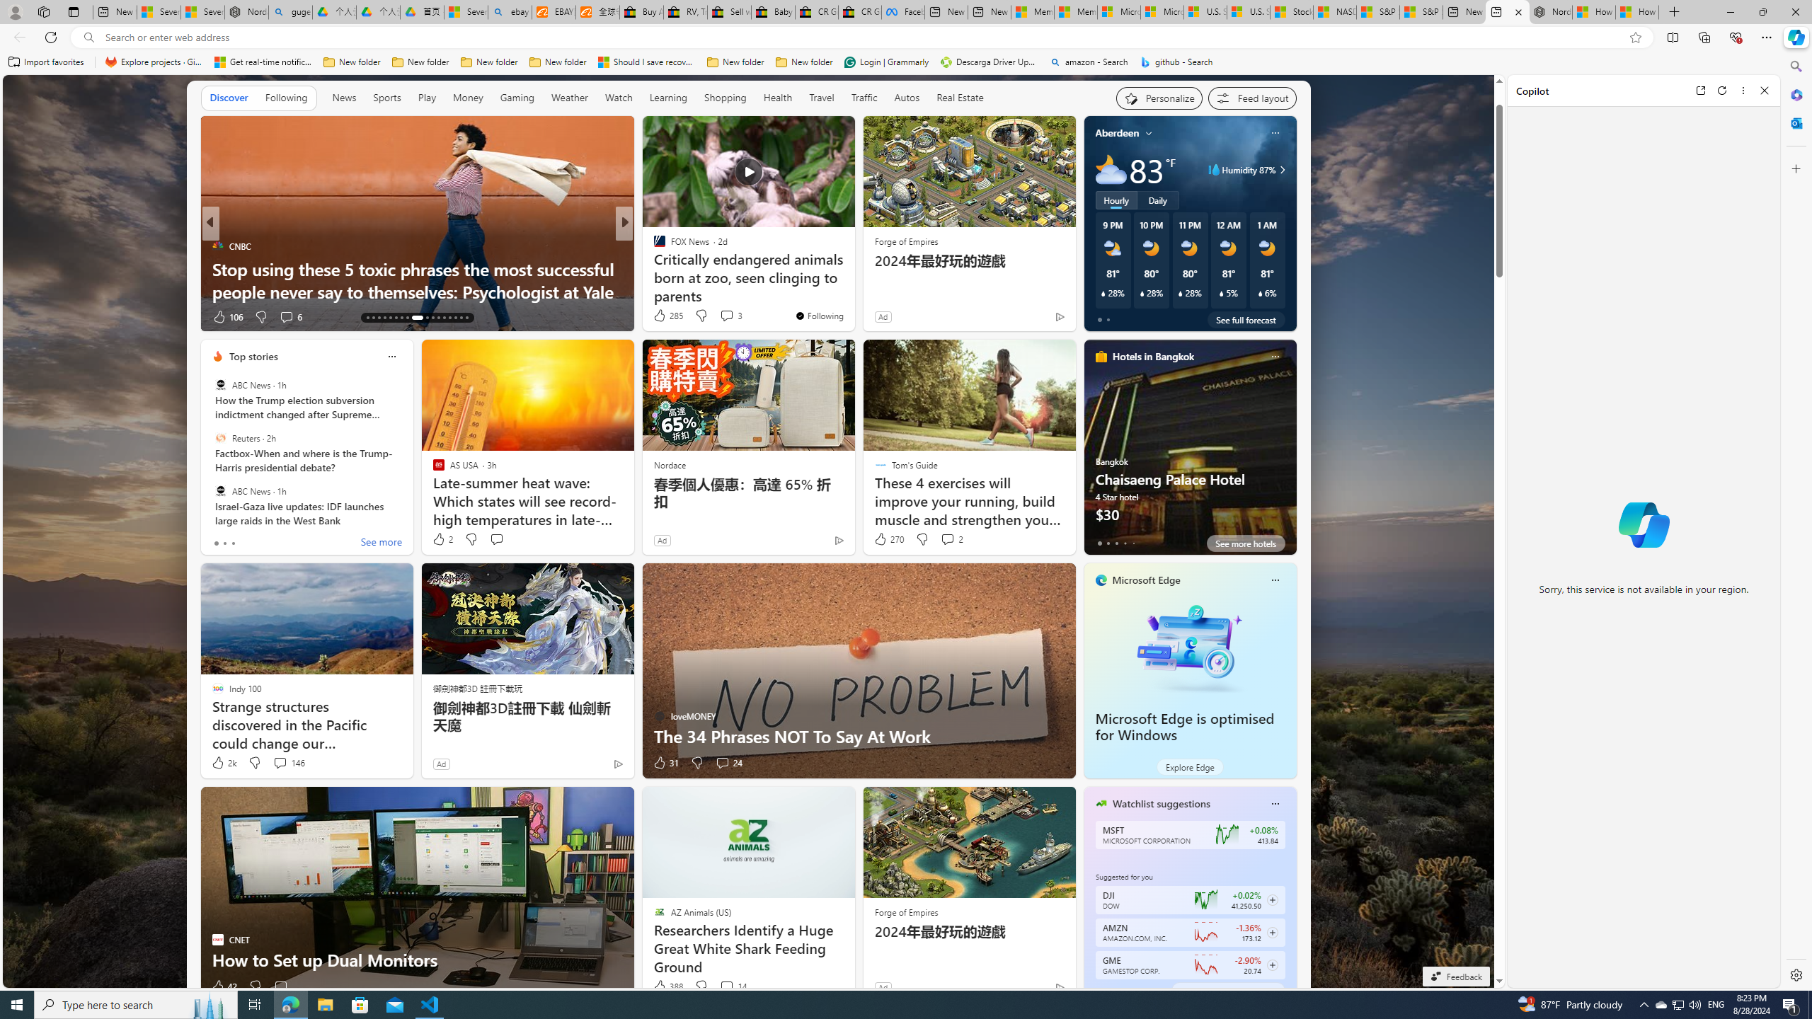 The image size is (1812, 1019). What do you see at coordinates (990, 62) in the screenshot?
I see `Descarga Driver Updater` at bounding box center [990, 62].